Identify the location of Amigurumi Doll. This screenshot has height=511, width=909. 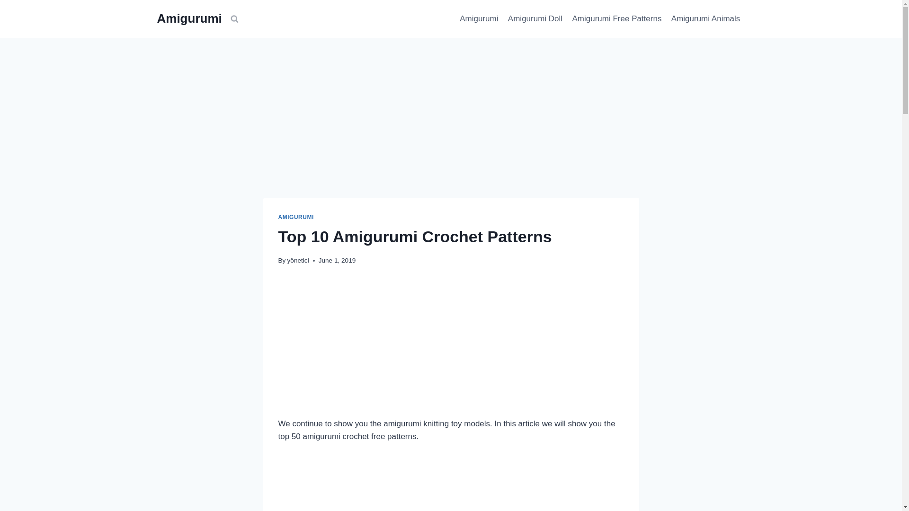
(535, 19).